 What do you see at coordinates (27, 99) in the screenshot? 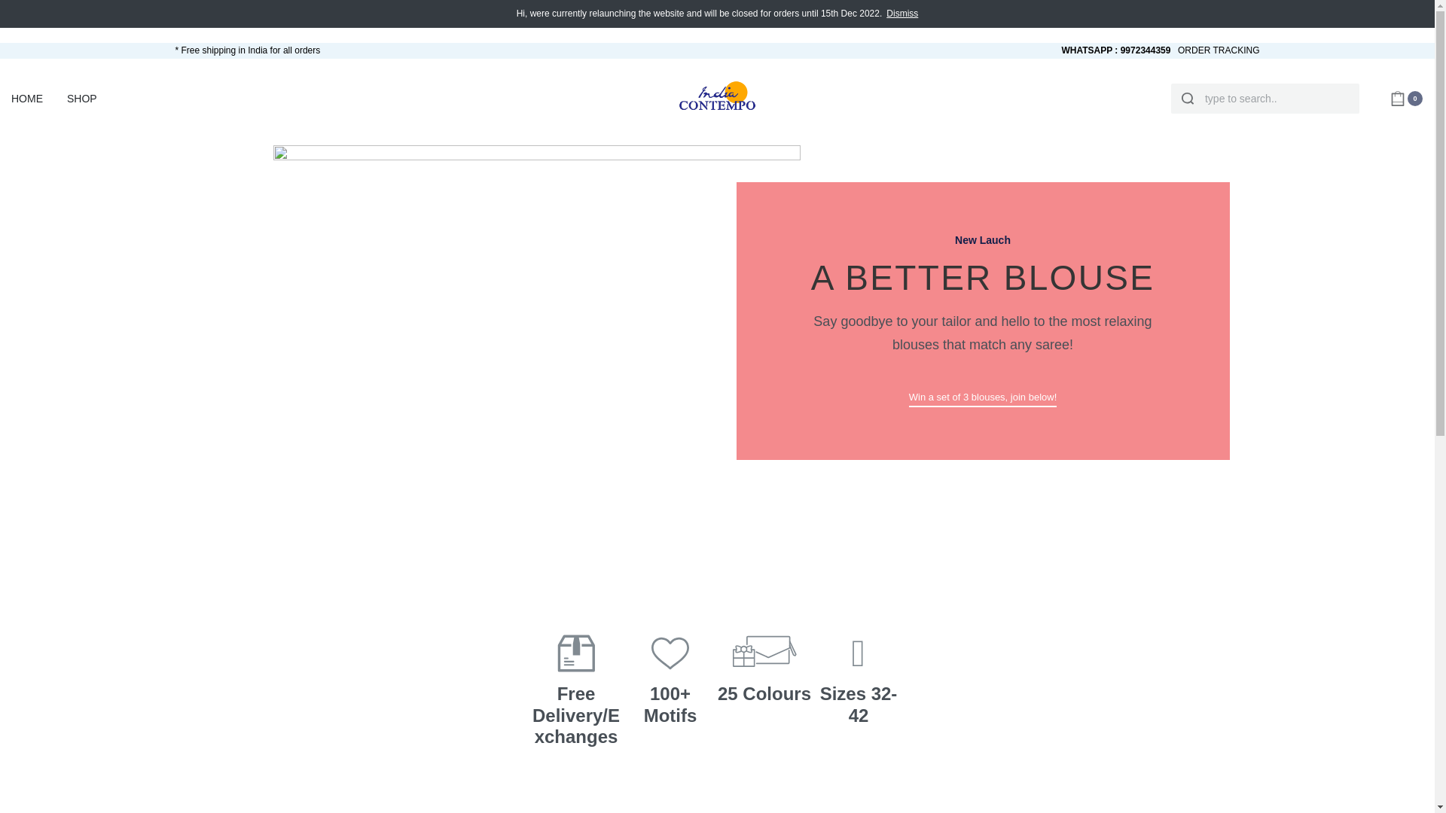
I see `HOME` at bounding box center [27, 99].